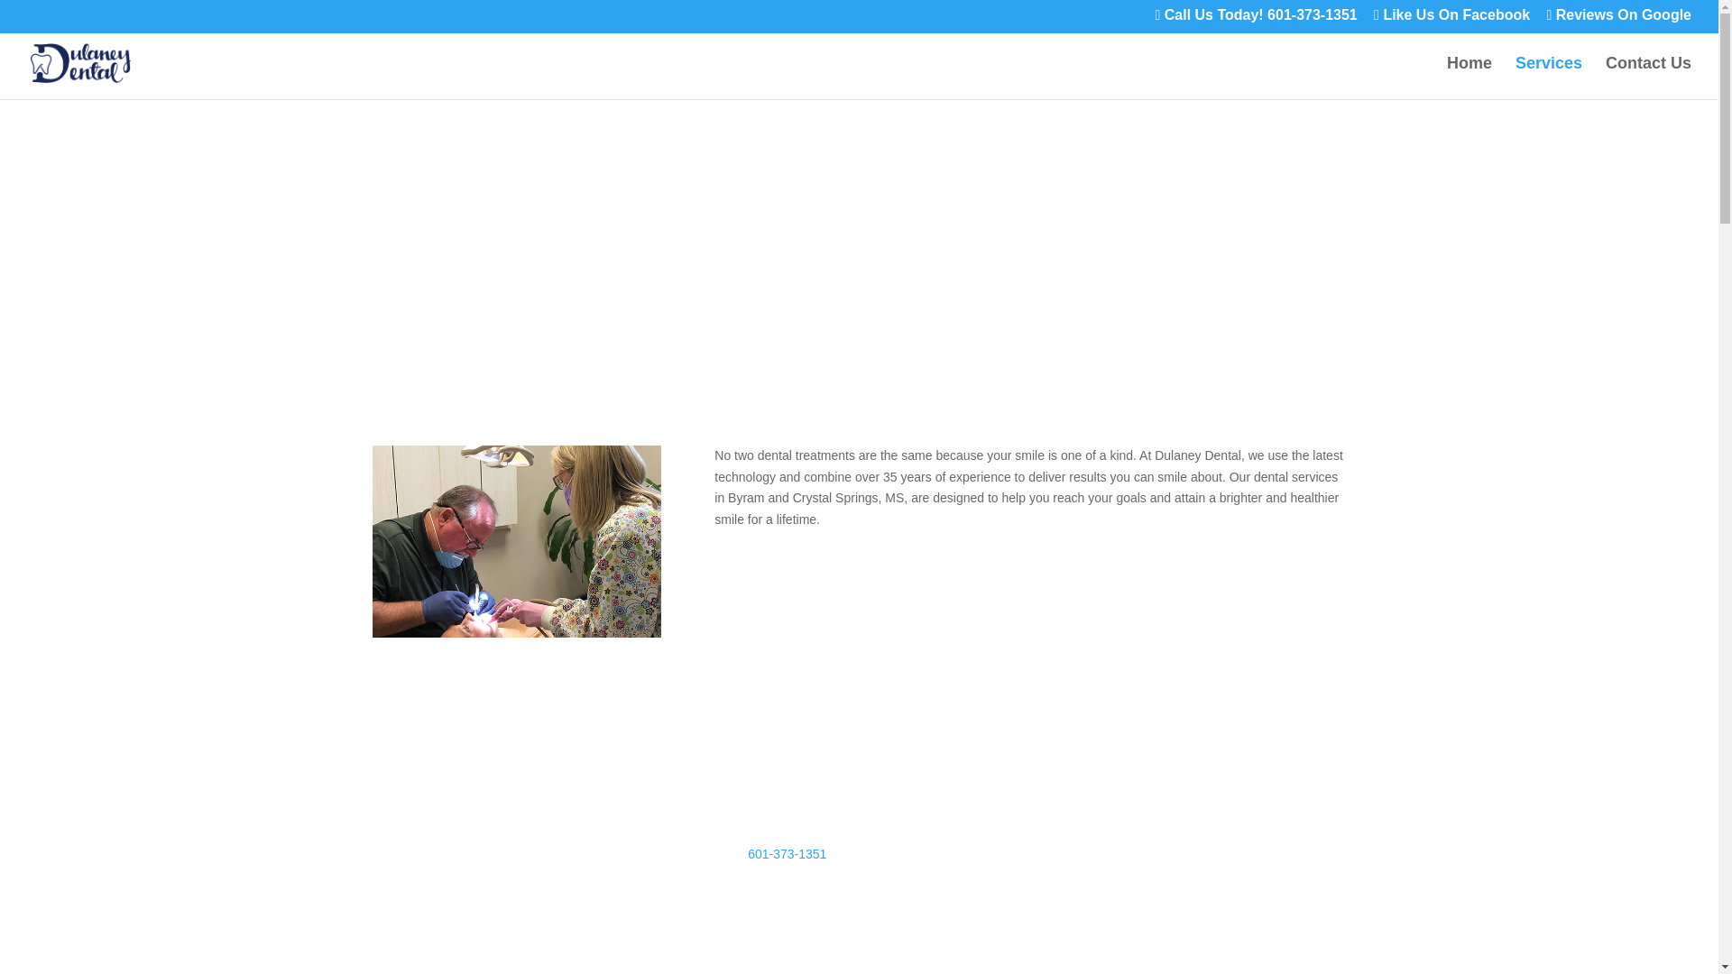 The width and height of the screenshot is (1732, 974). I want to click on Reviews On Google, so click(1618, 20).